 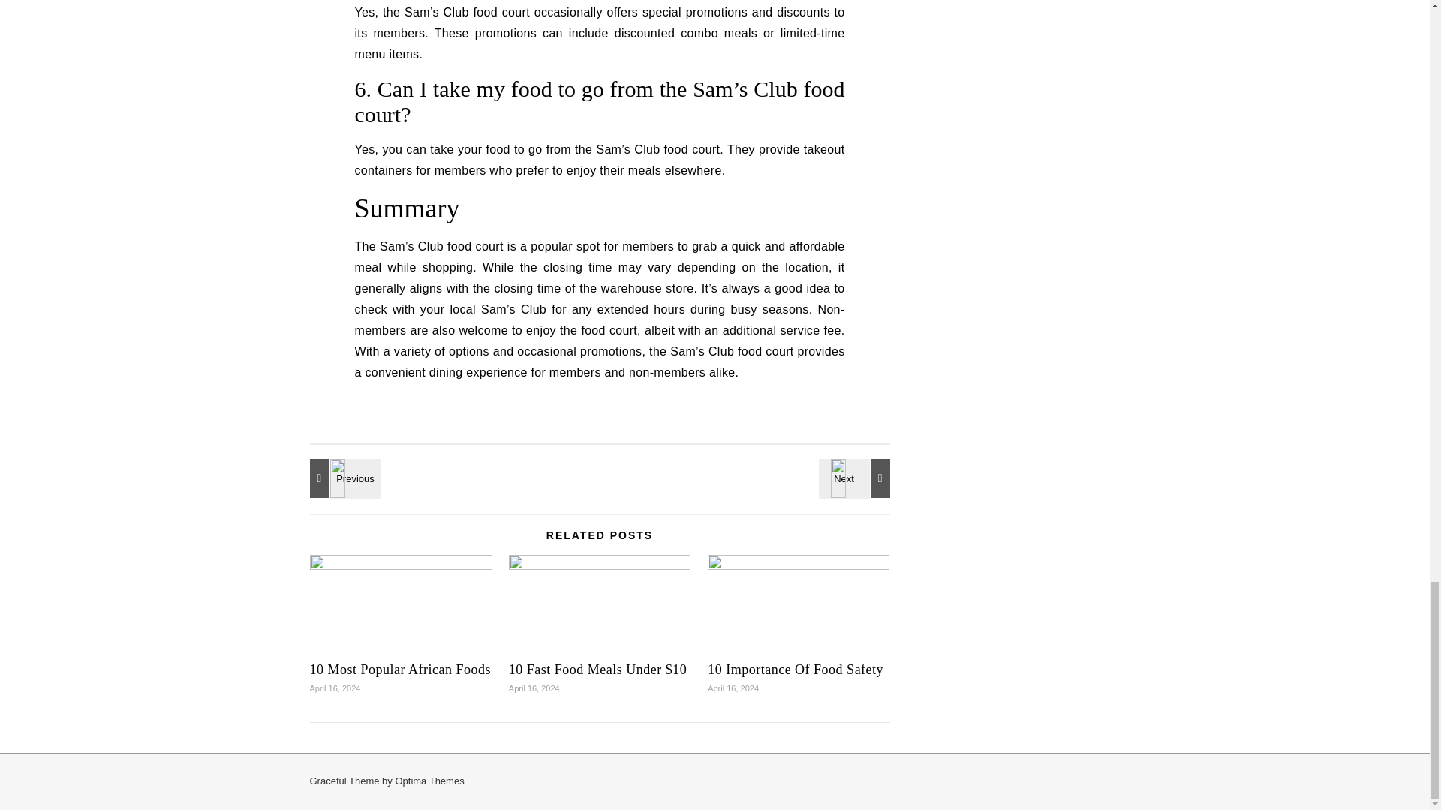 What do you see at coordinates (429, 780) in the screenshot?
I see `Optima Themes` at bounding box center [429, 780].